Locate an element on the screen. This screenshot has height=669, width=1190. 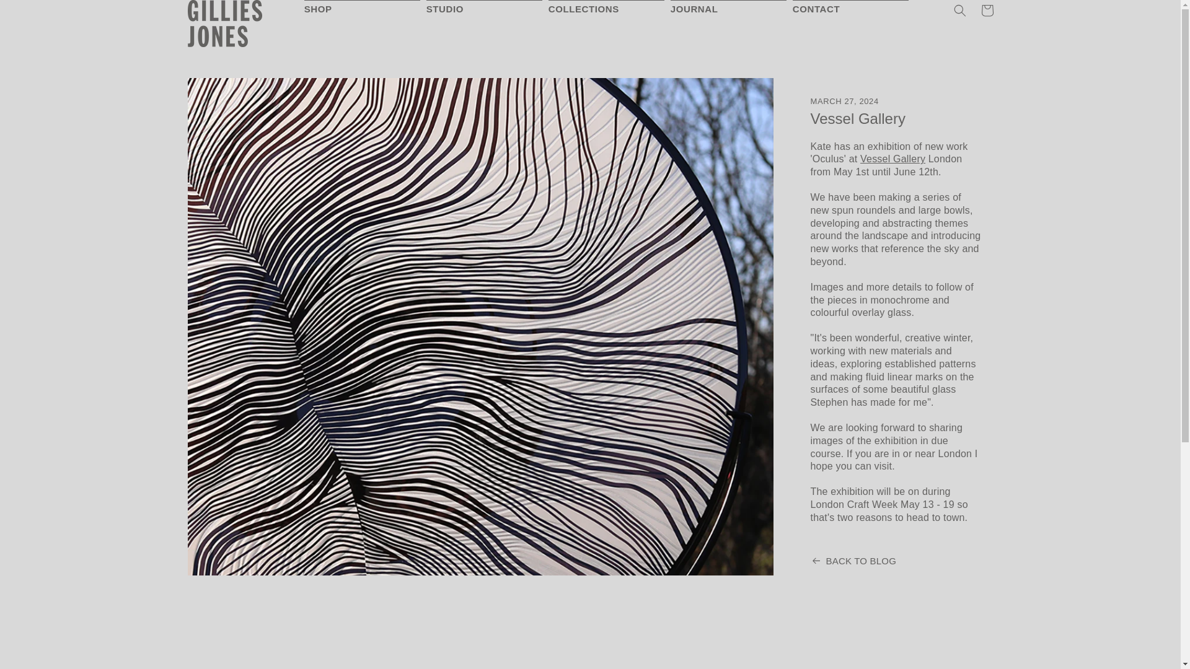
STUDIO is located at coordinates (449, 11).